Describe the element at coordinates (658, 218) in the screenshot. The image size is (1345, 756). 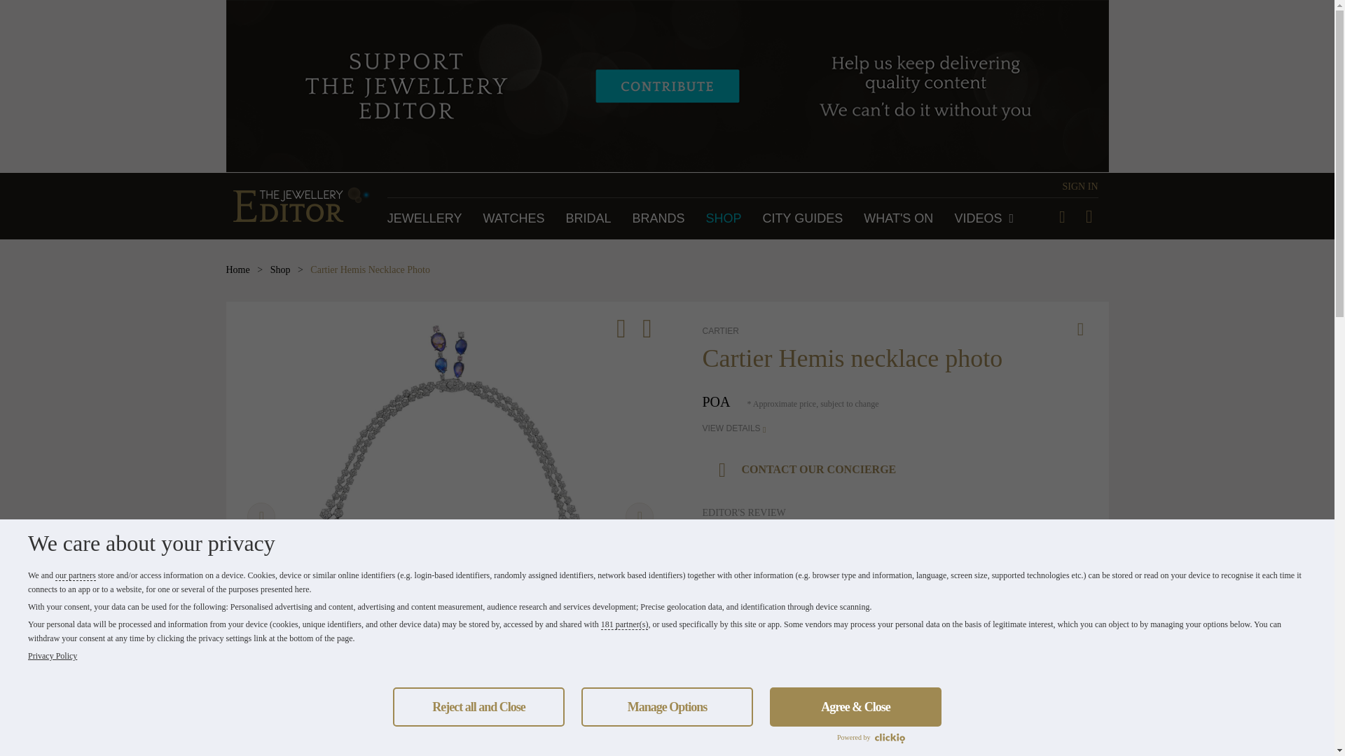
I see `BRANDS` at that location.